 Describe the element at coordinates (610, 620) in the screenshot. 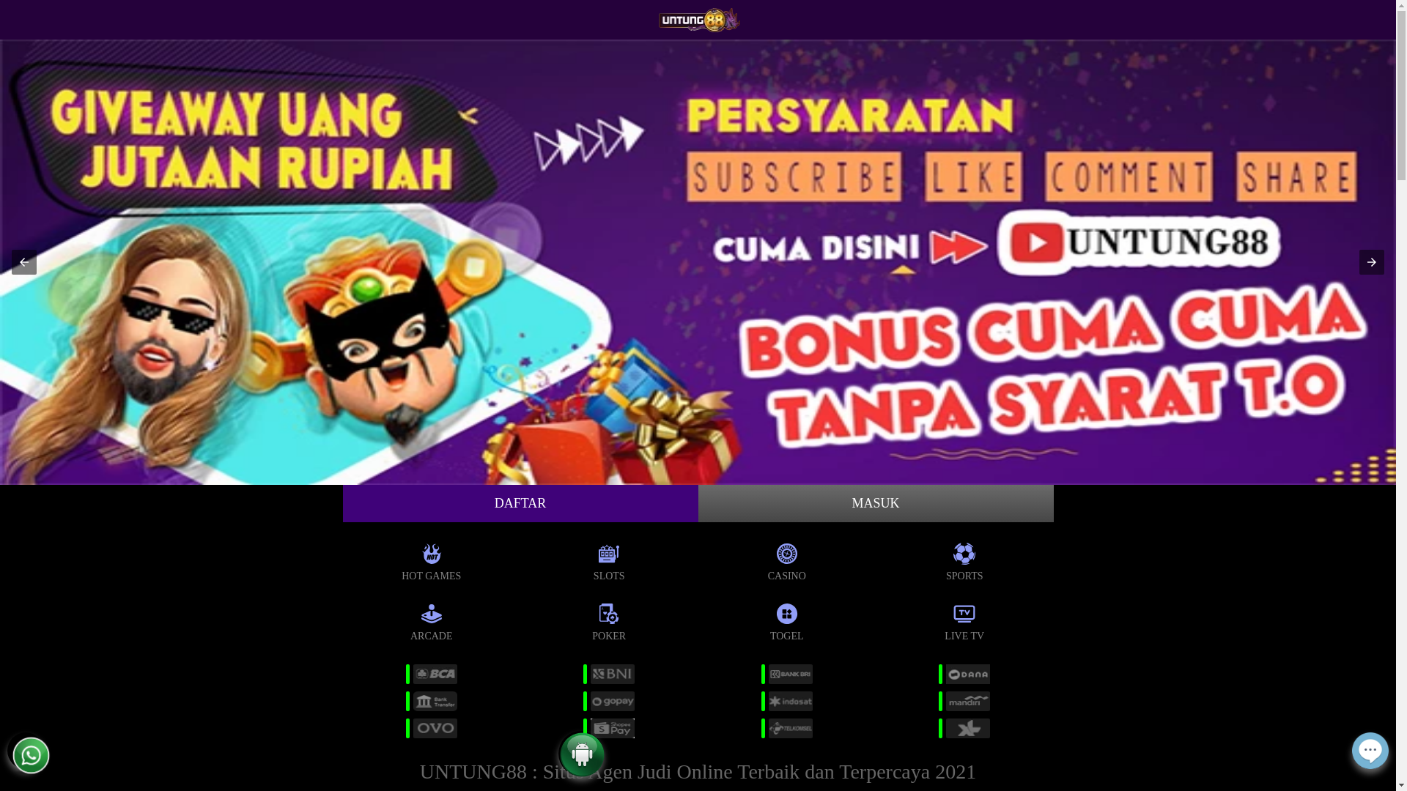

I see `POKER` at that location.